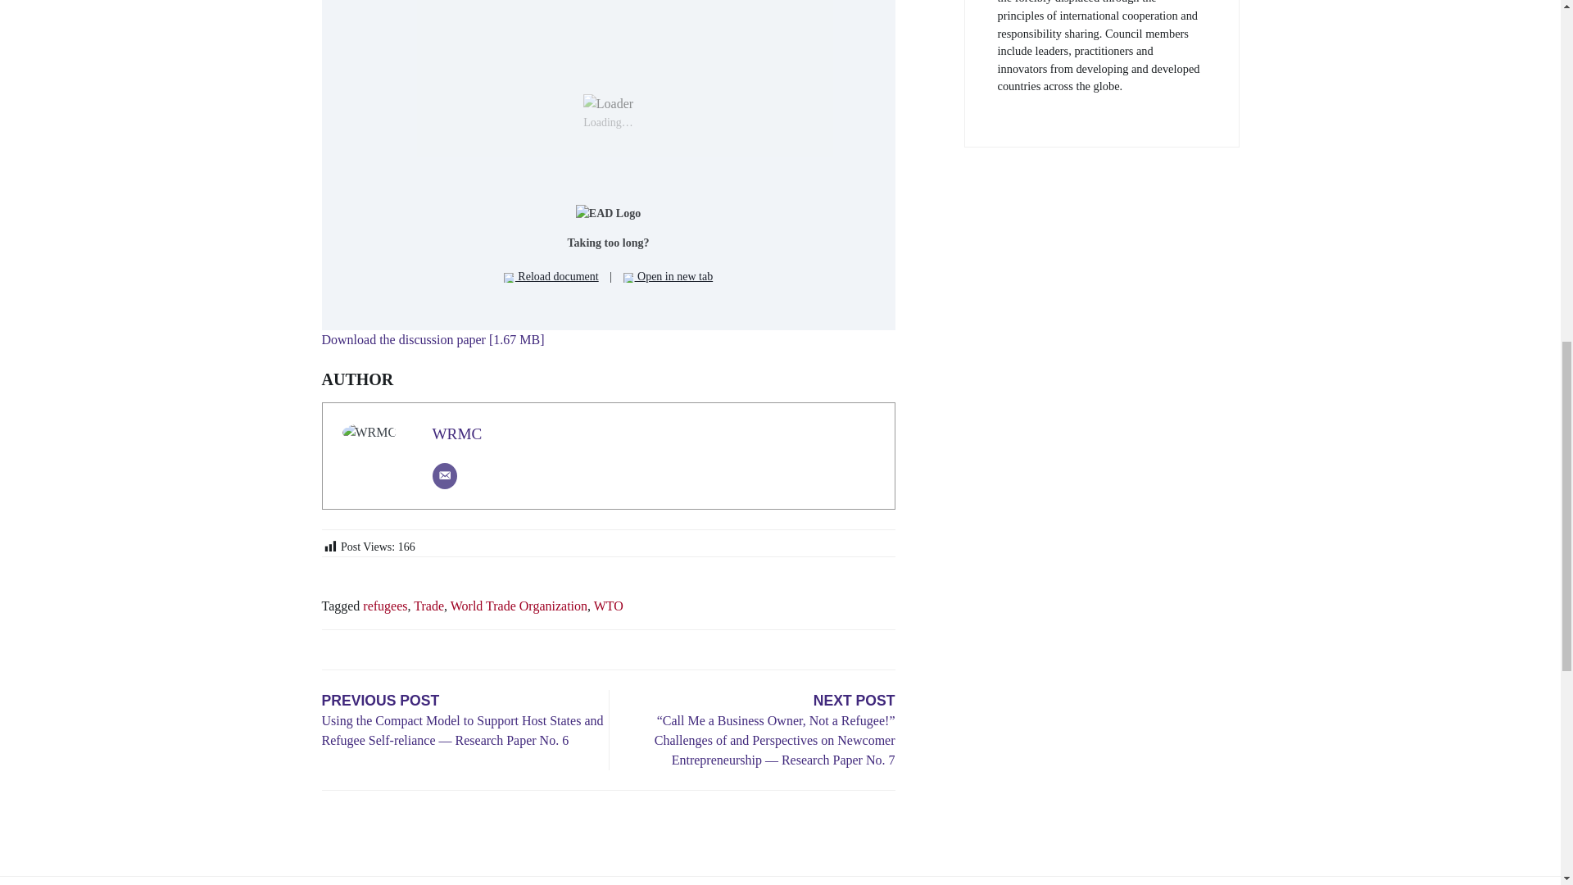  I want to click on Open in new tab, so click(669, 277).